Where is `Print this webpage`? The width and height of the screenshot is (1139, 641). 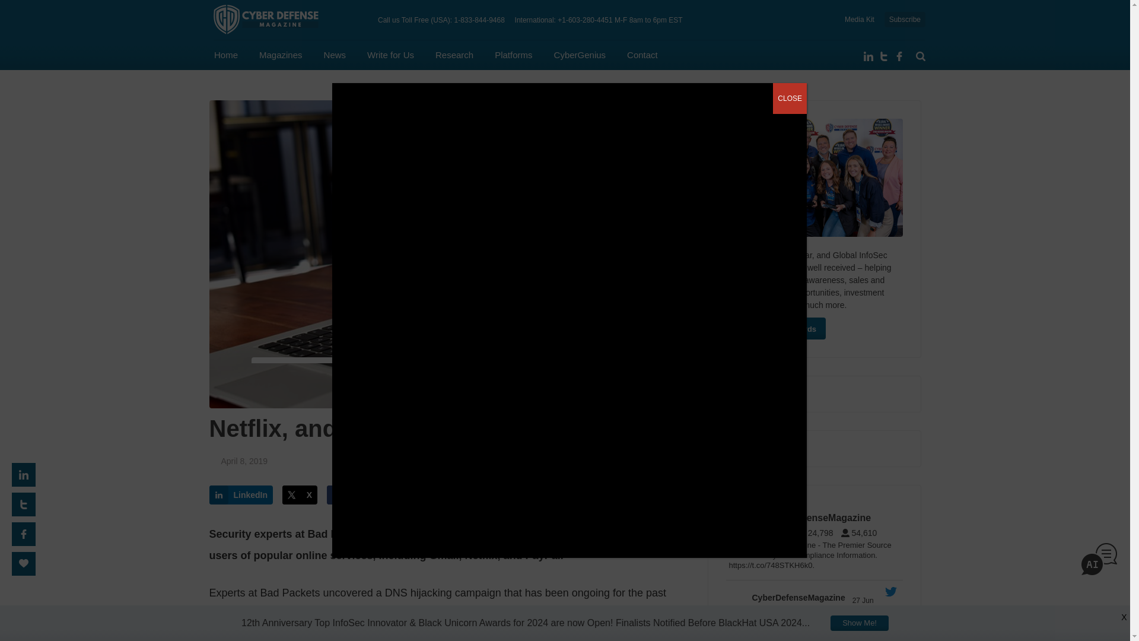
Print this webpage is located at coordinates (428, 494).